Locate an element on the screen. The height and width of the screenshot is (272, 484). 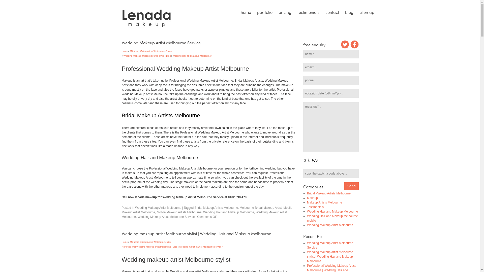
Blog is located at coordinates (175, 247).